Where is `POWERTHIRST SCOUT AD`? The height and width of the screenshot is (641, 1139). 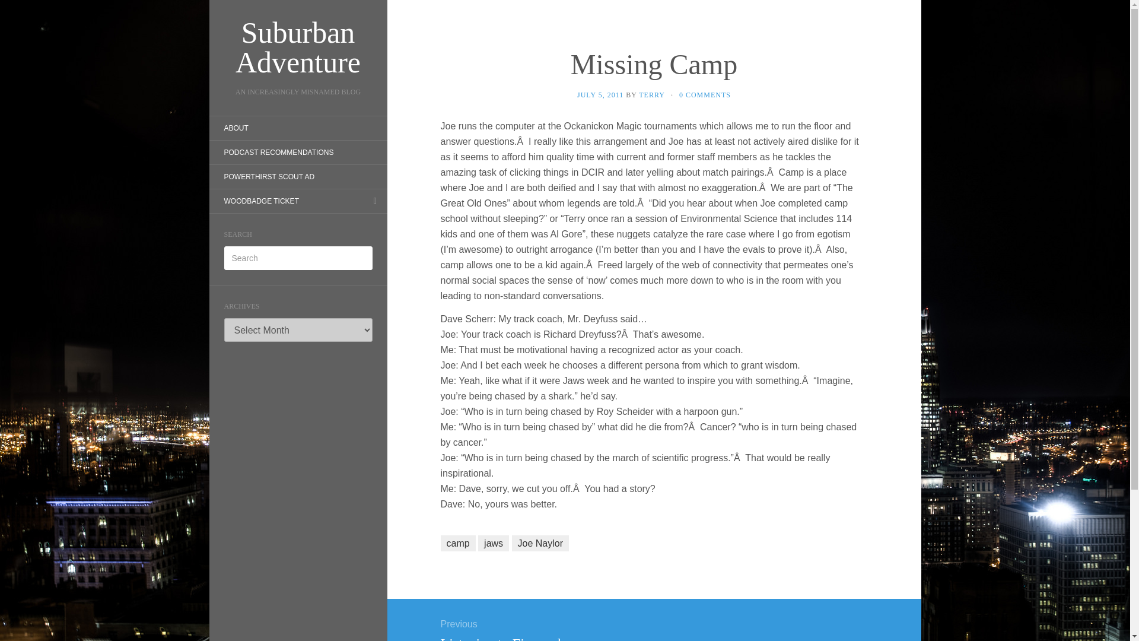 POWERTHIRST SCOUT AD is located at coordinates (268, 177).